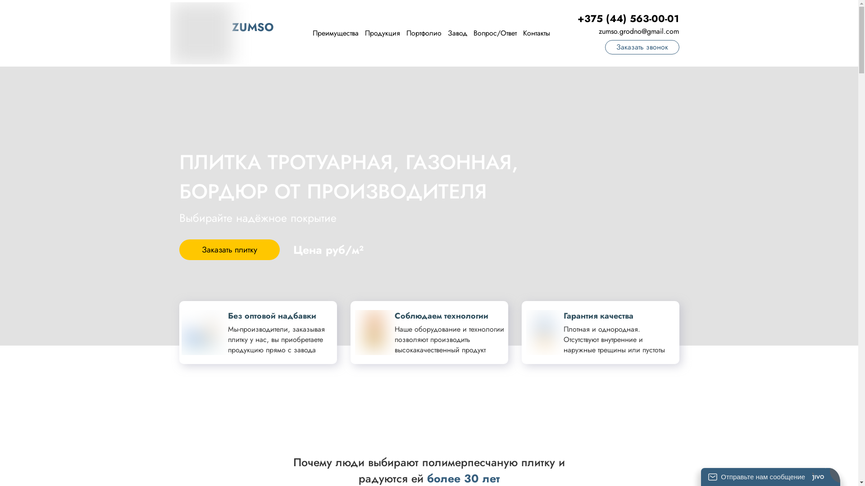  Describe the element at coordinates (628, 19) in the screenshot. I see `+375 (44) 563-00-01` at that location.